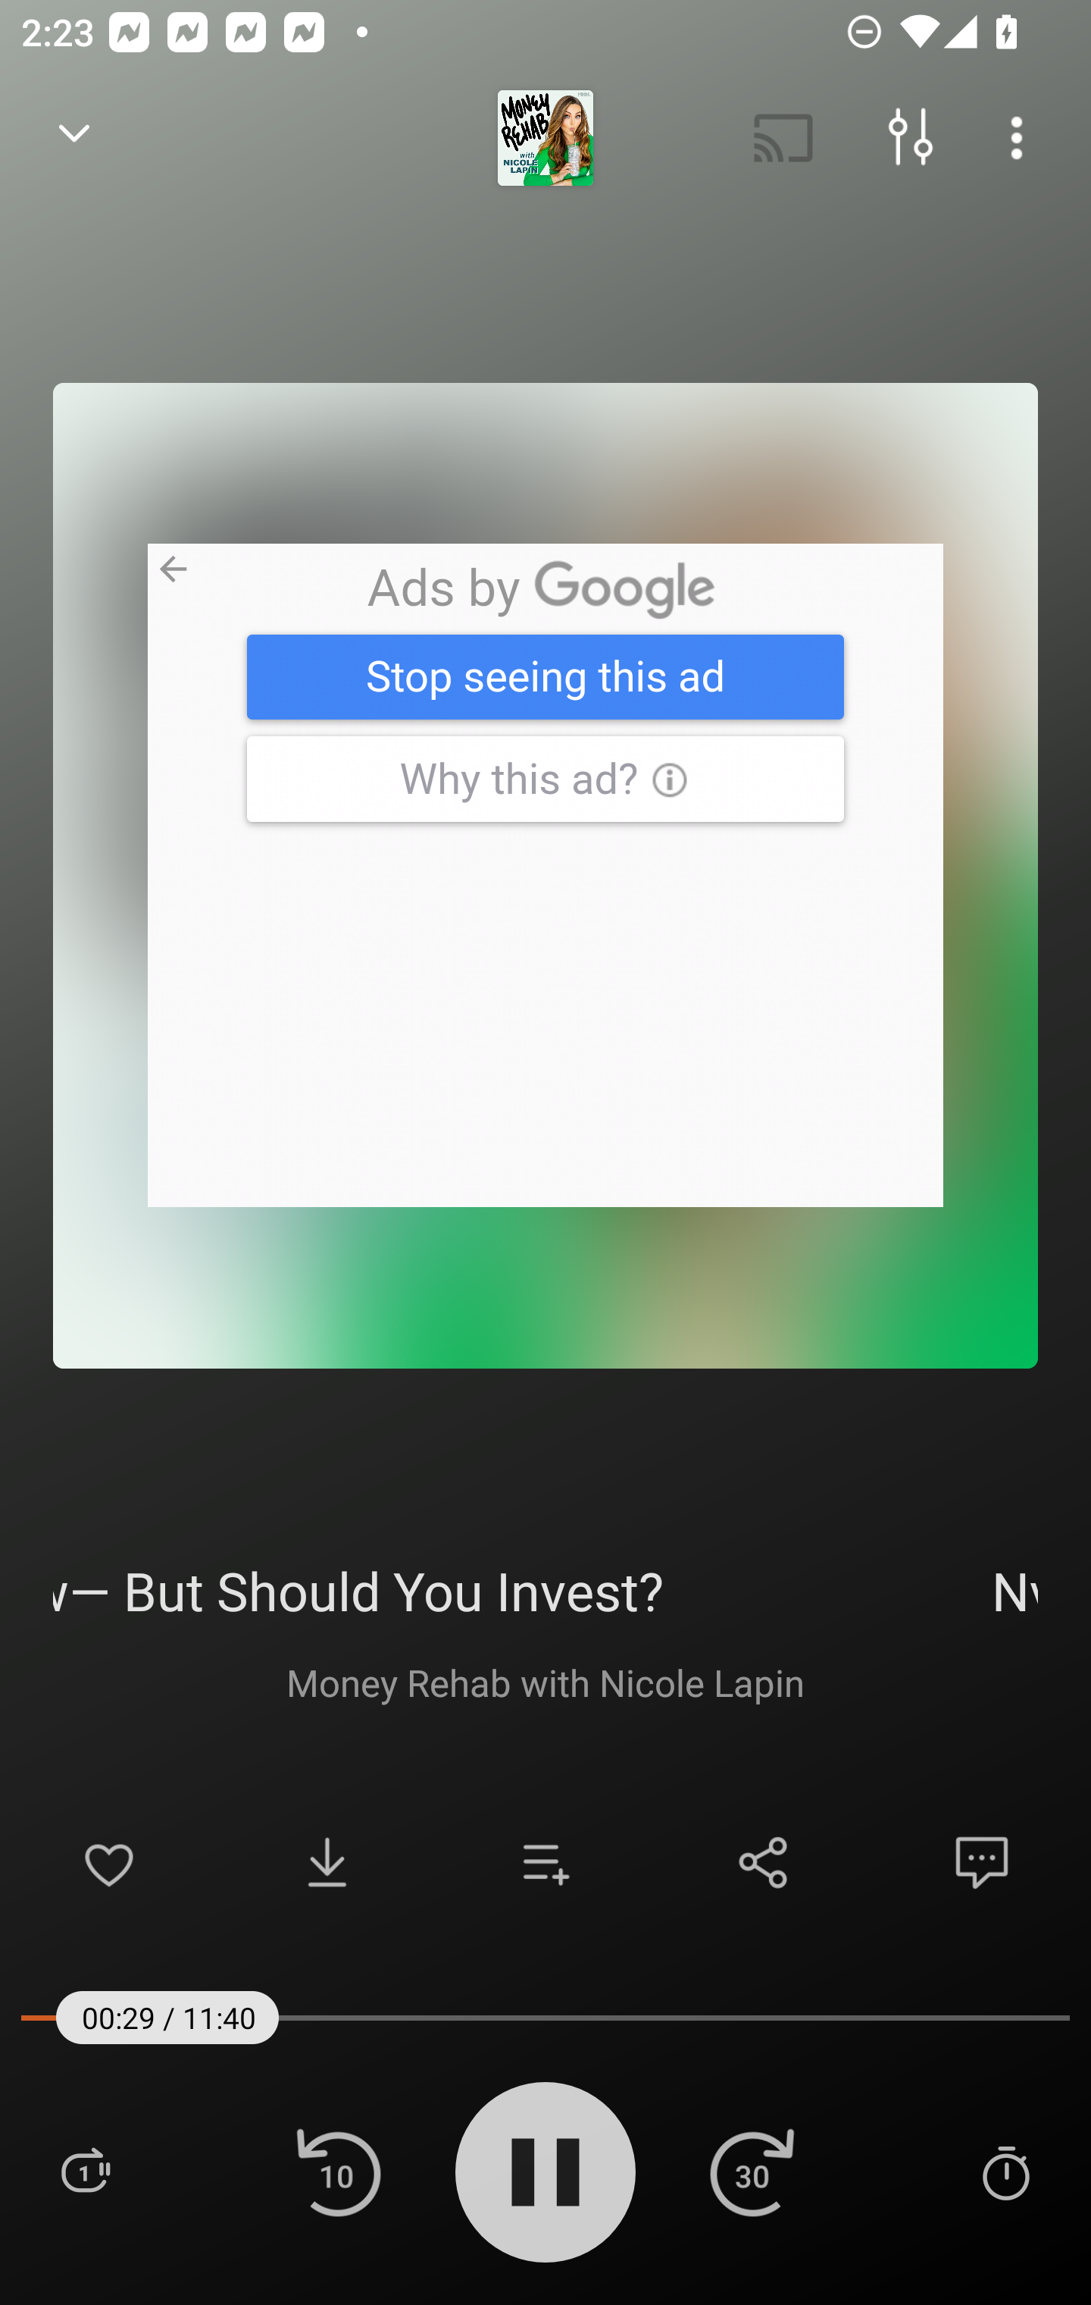 The width and height of the screenshot is (1091, 2305). What do you see at coordinates (74, 138) in the screenshot?
I see ` Back` at bounding box center [74, 138].